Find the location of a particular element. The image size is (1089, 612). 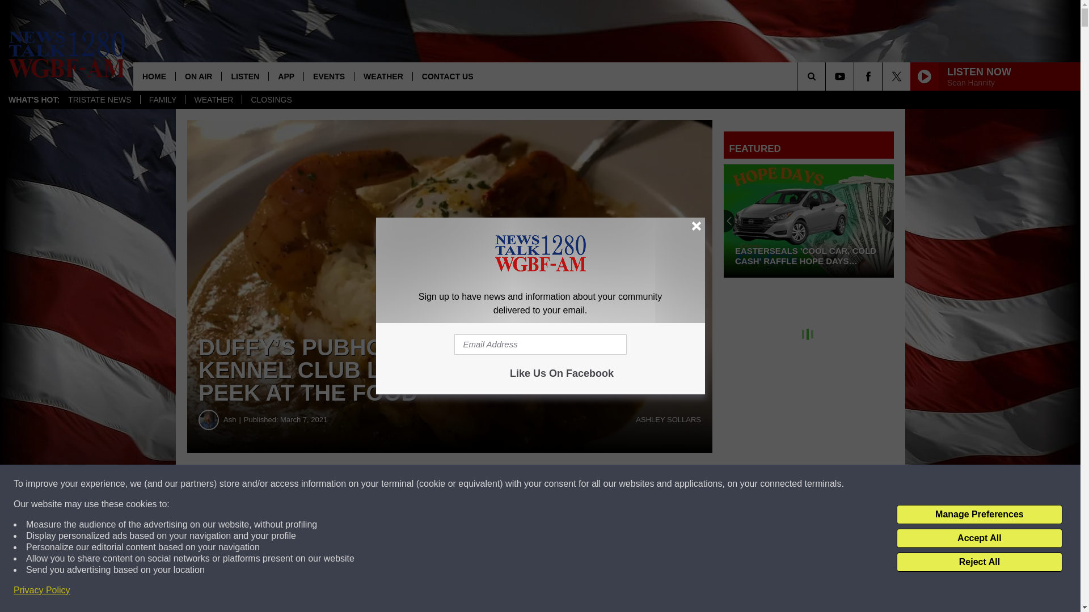

EVENTS is located at coordinates (329, 76).